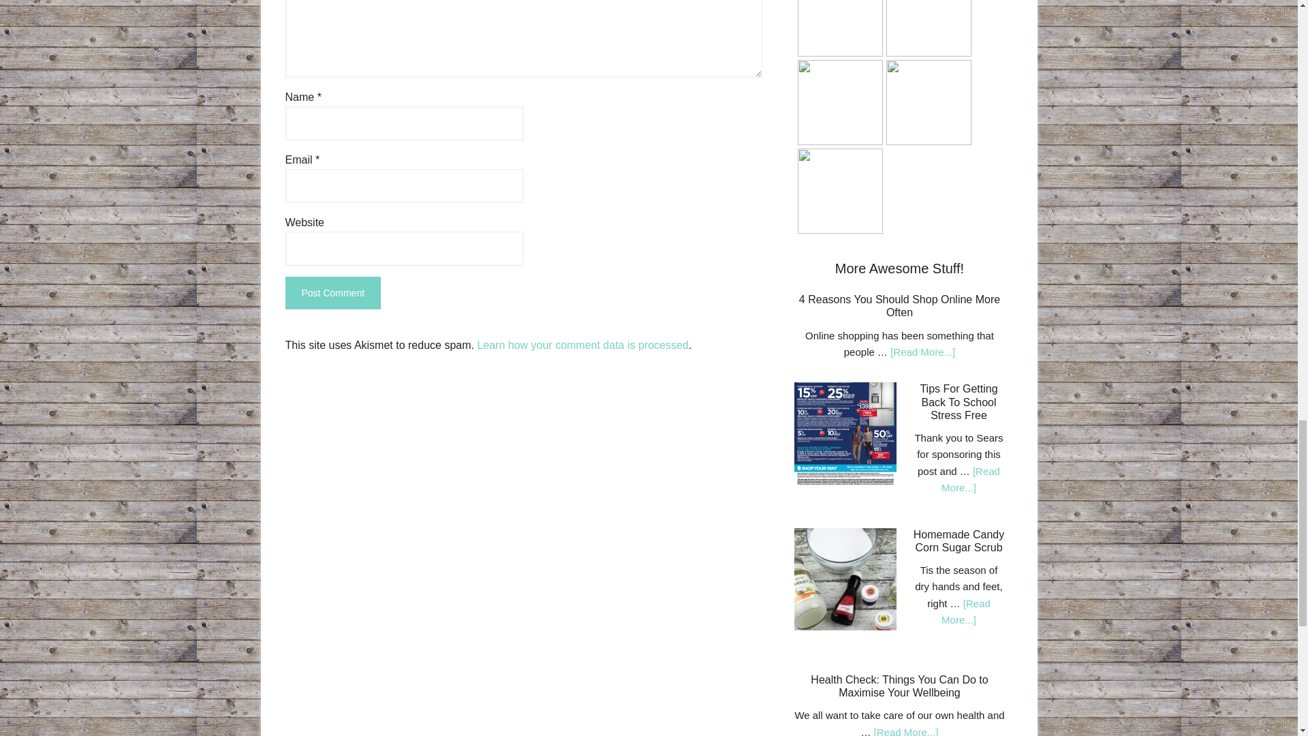 This screenshot has height=736, width=1308. What do you see at coordinates (332, 293) in the screenshot?
I see `Post Comment` at bounding box center [332, 293].